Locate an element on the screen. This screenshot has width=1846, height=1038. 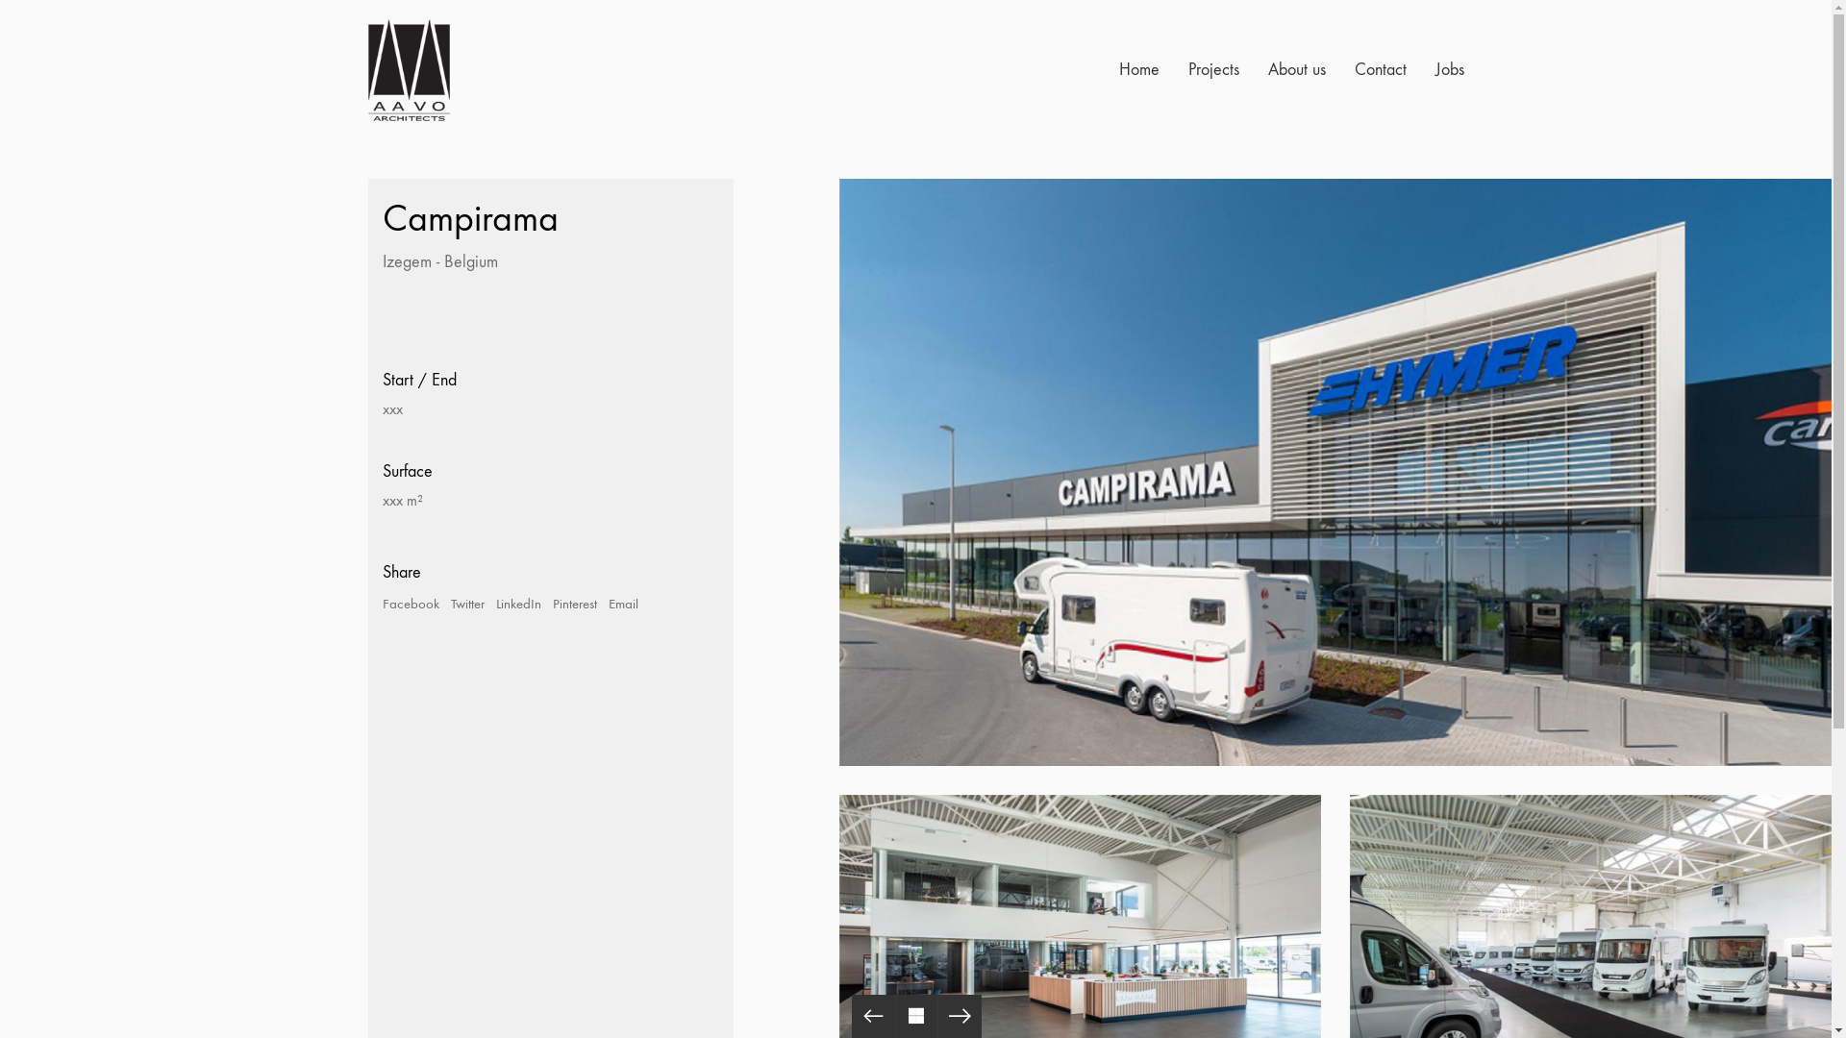
Facebook is located at coordinates (412, 605).